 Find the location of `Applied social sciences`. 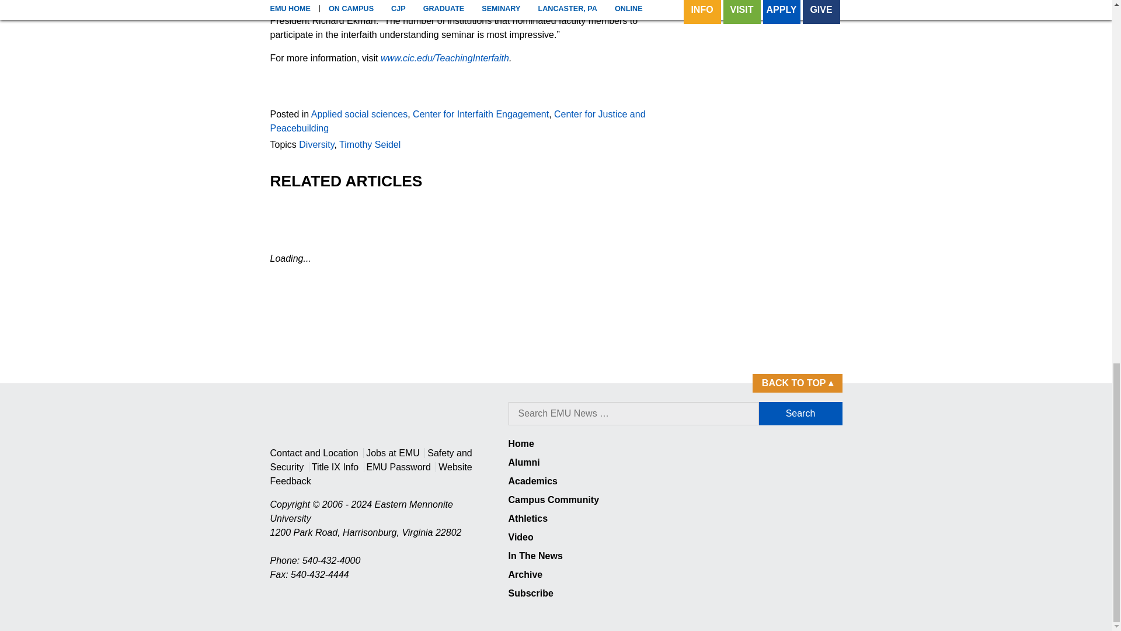

Applied social sciences is located at coordinates (360, 114).